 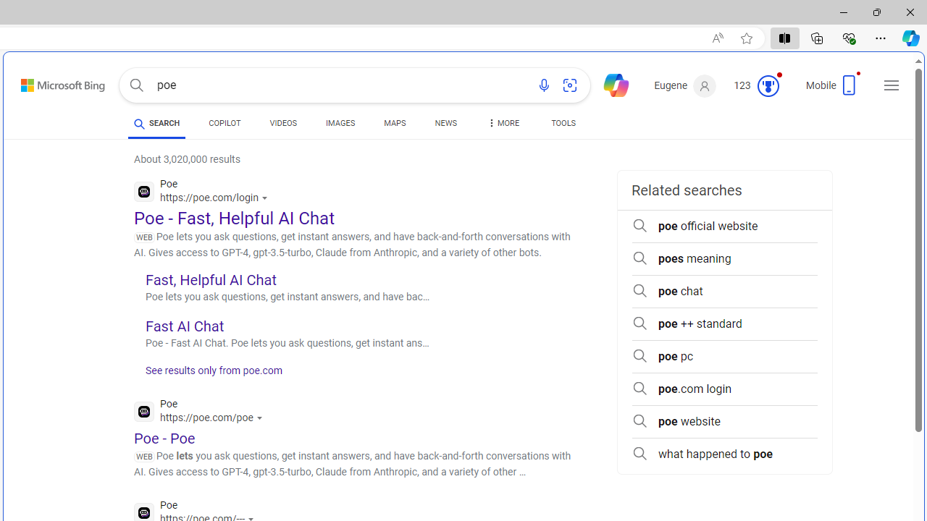 What do you see at coordinates (892, 85) in the screenshot?
I see `Settings and quick links` at bounding box center [892, 85].